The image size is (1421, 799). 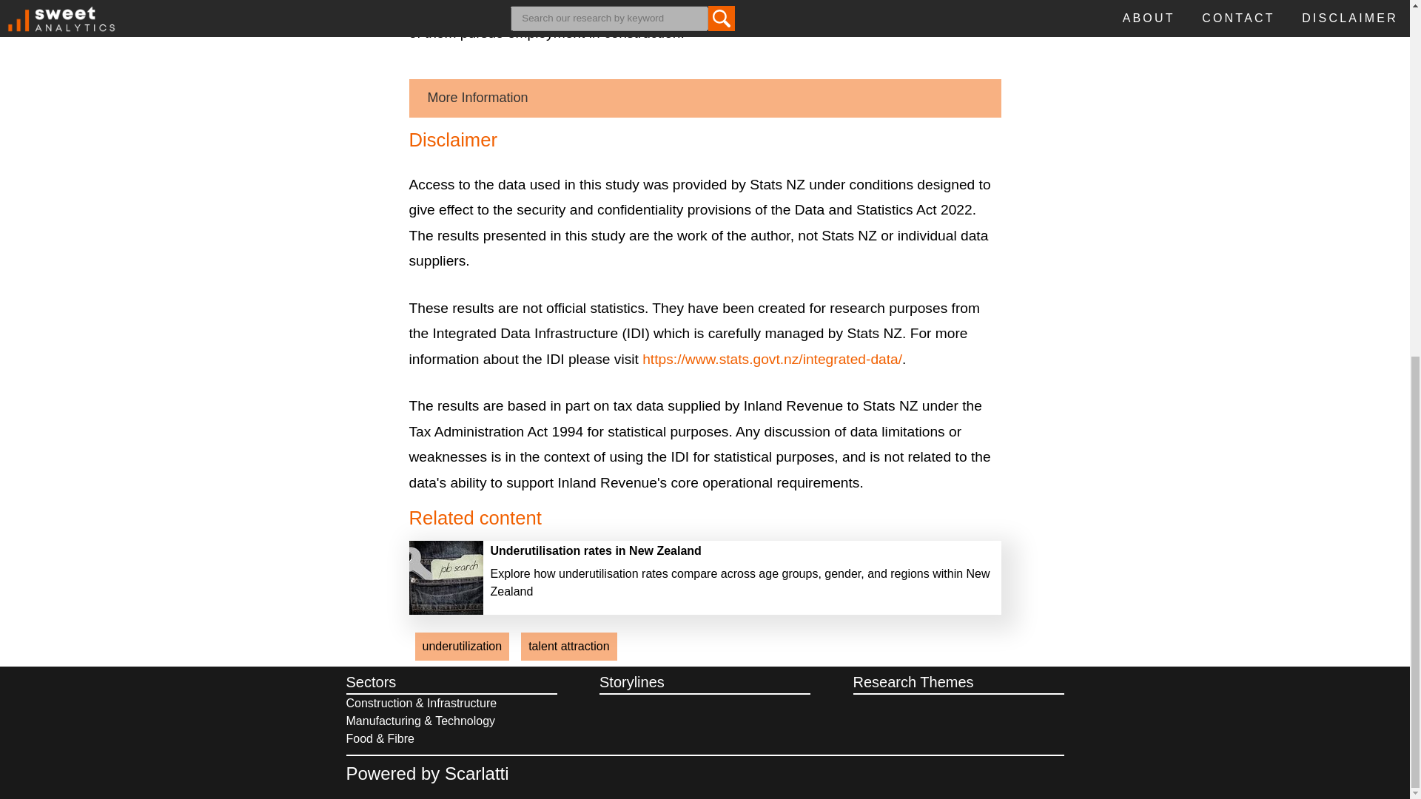 What do you see at coordinates (462, 647) in the screenshot?
I see `underutilization` at bounding box center [462, 647].